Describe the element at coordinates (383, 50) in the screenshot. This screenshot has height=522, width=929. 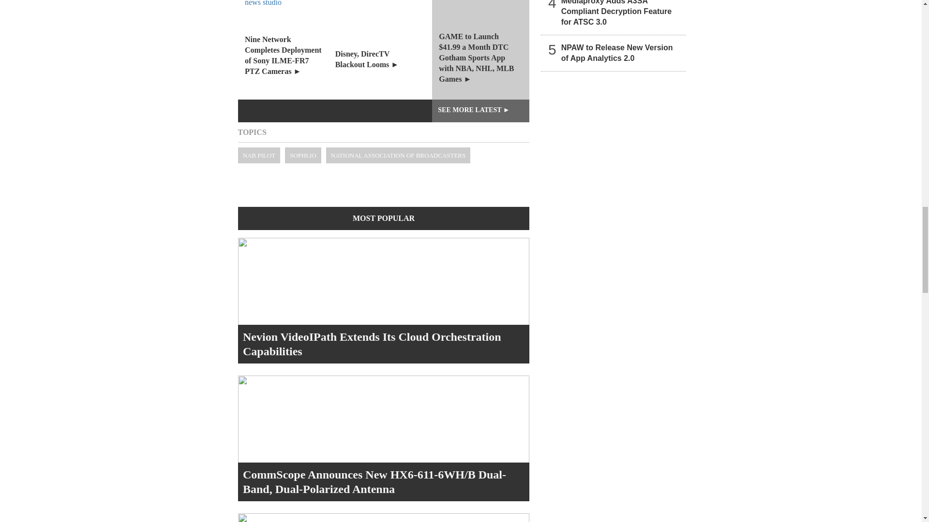
I see `Disney, DirecTV Blackout Looms` at that location.